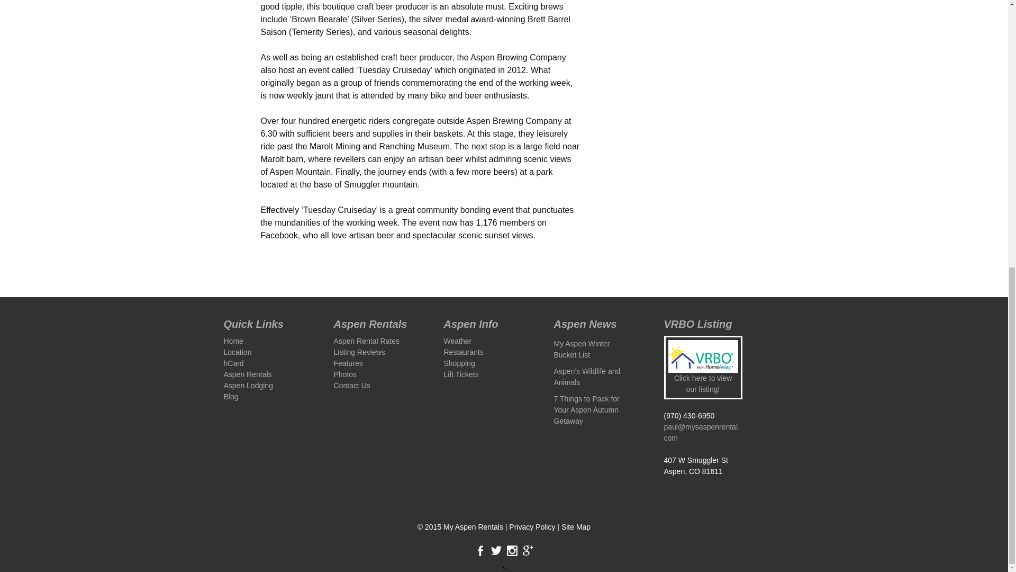 The image size is (1016, 572). Describe the element at coordinates (463, 352) in the screenshot. I see `Restaurants` at that location.